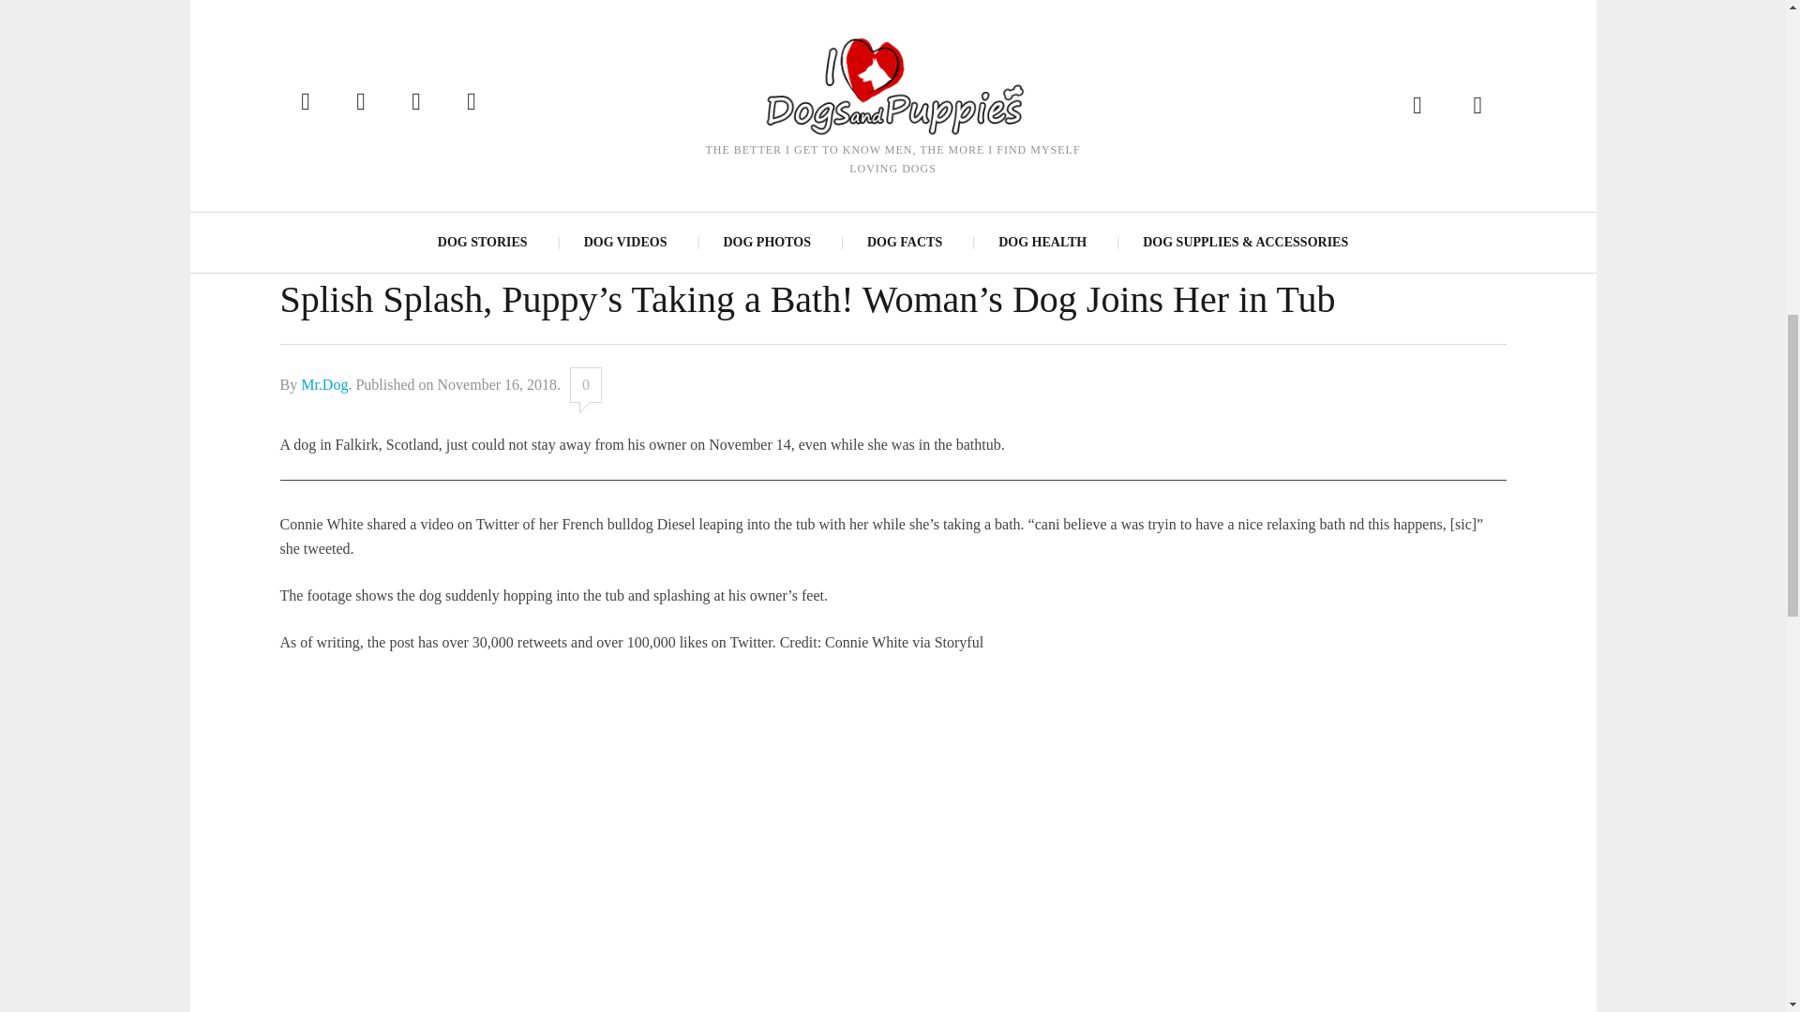 The height and width of the screenshot is (1012, 1800). What do you see at coordinates (585, 384) in the screenshot?
I see `0` at bounding box center [585, 384].